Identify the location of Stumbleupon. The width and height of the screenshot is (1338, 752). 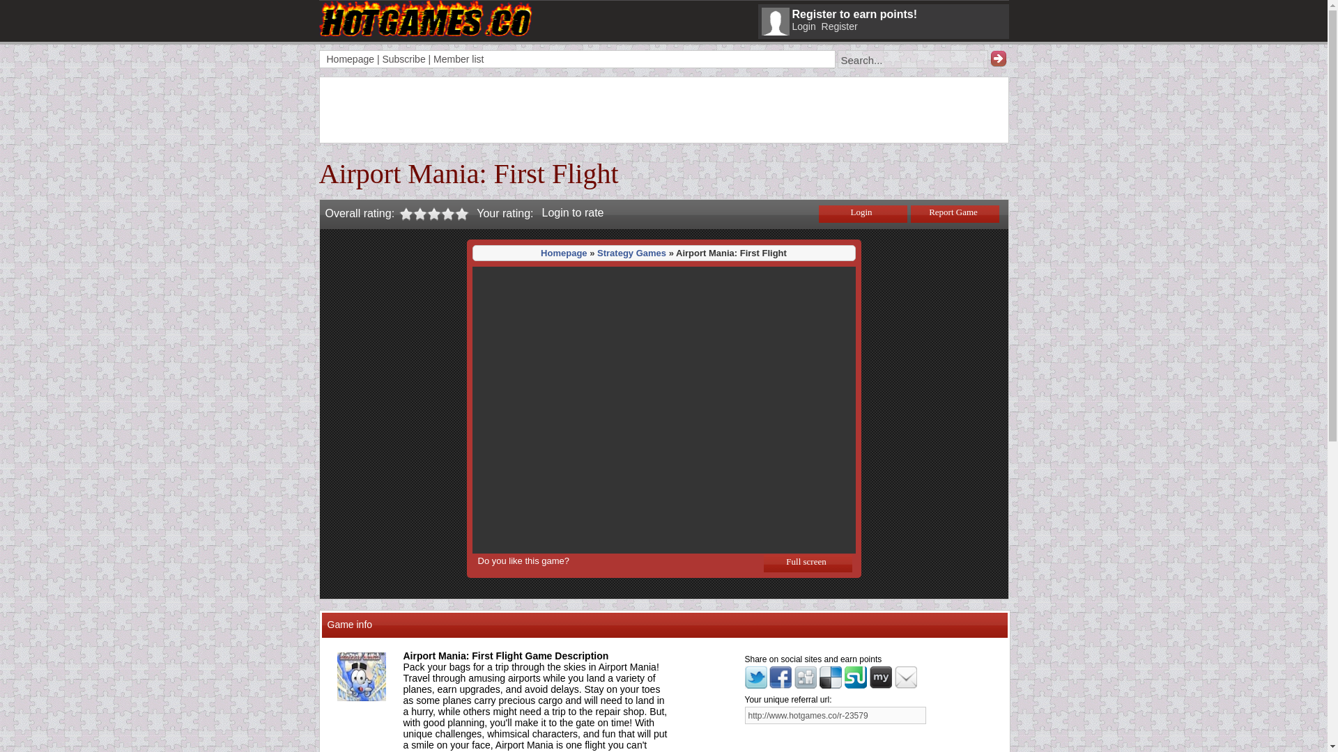
(856, 677).